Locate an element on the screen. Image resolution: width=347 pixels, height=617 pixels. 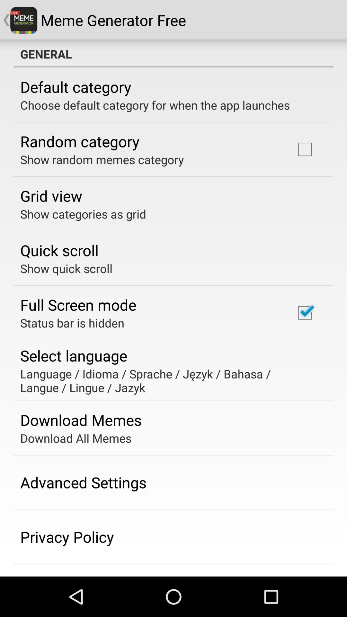
jump to the show random memes app is located at coordinates (102, 159).